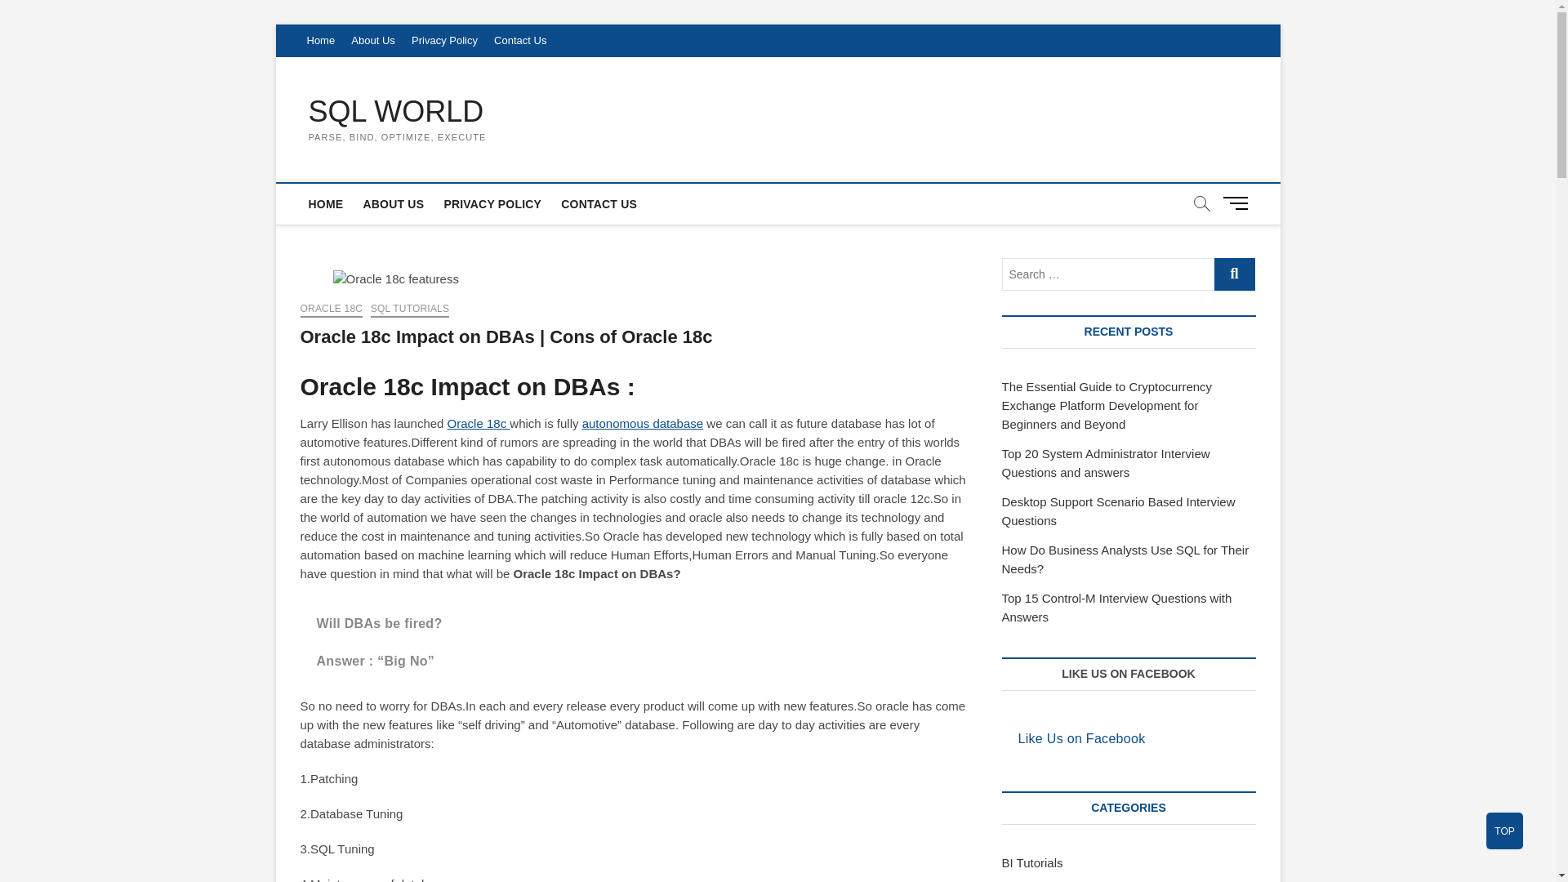  What do you see at coordinates (409, 310) in the screenshot?
I see `SQL TUTORIALS` at bounding box center [409, 310].